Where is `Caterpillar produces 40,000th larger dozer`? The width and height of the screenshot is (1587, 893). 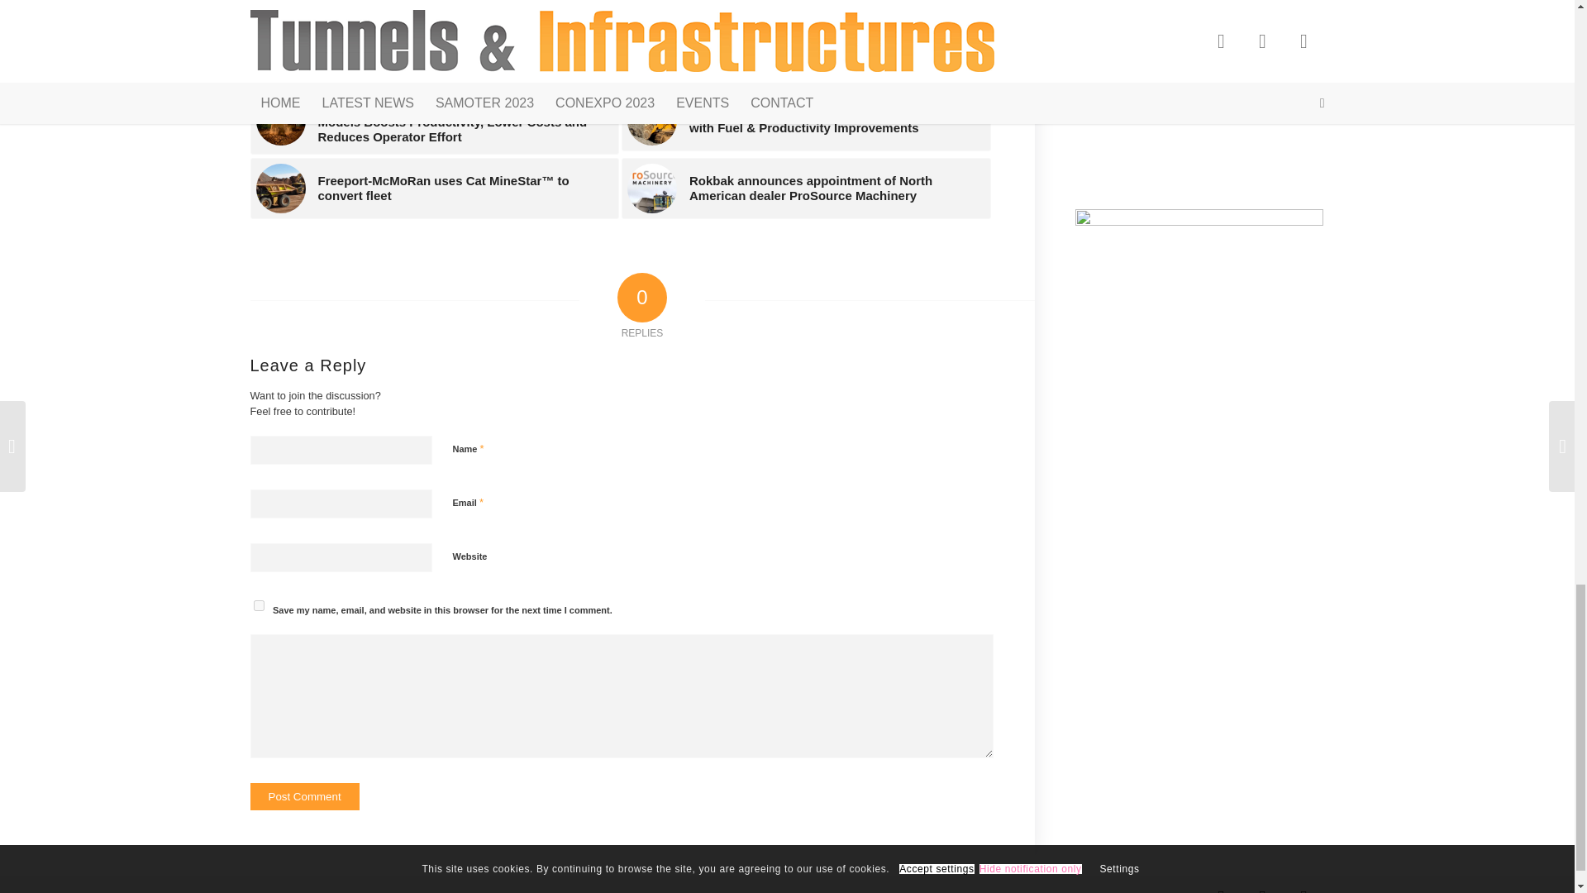 Caterpillar produces 40,000th larger dozer is located at coordinates (433, 56).